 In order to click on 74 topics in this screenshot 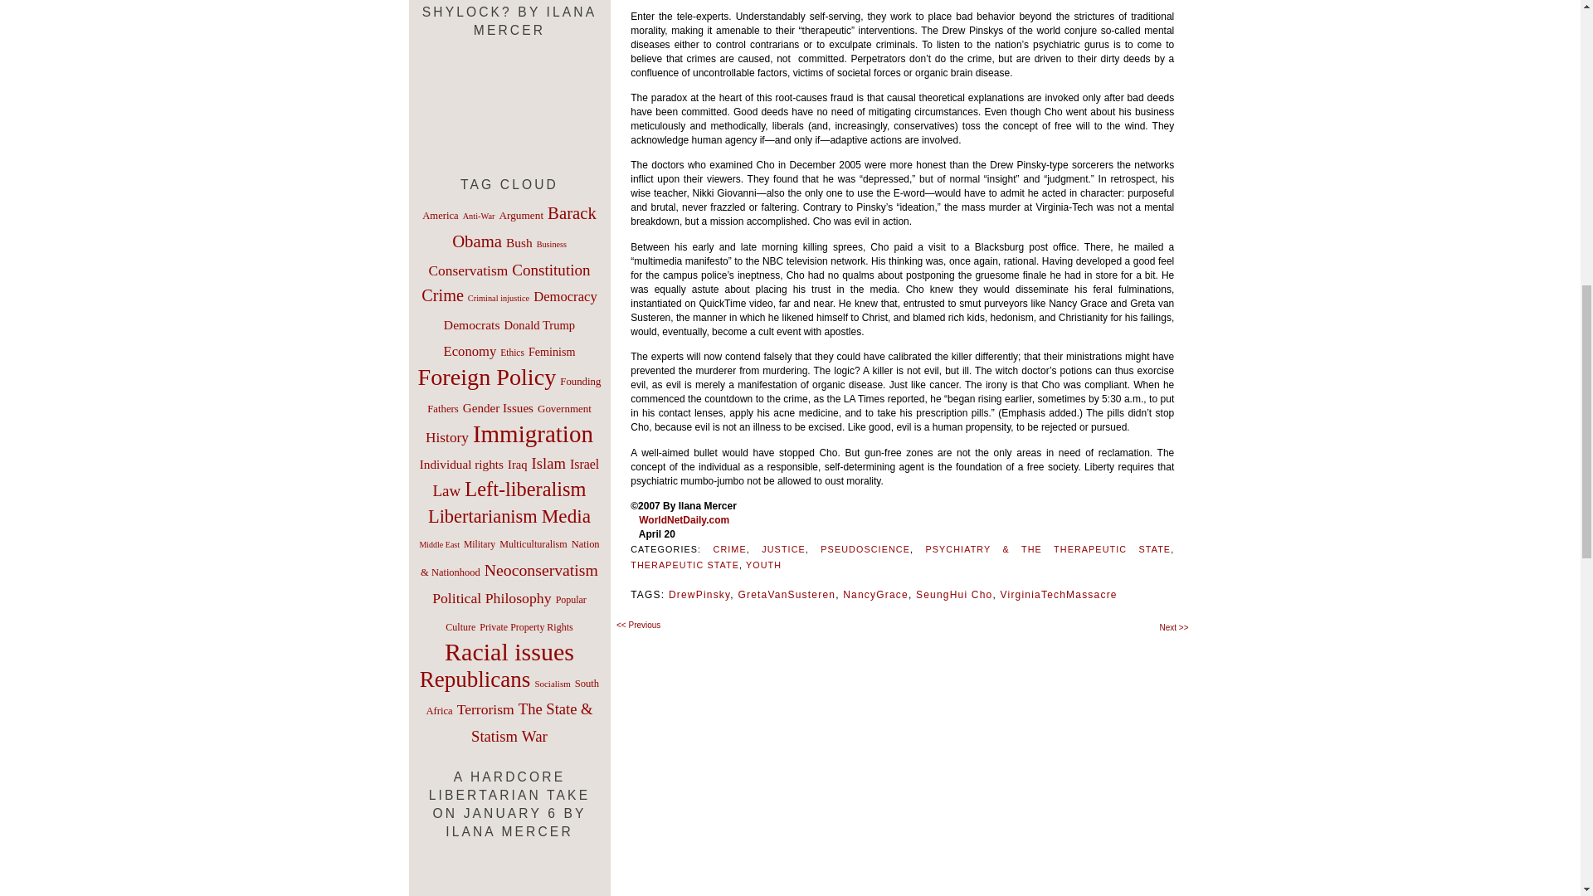, I will do `click(520, 214)`.